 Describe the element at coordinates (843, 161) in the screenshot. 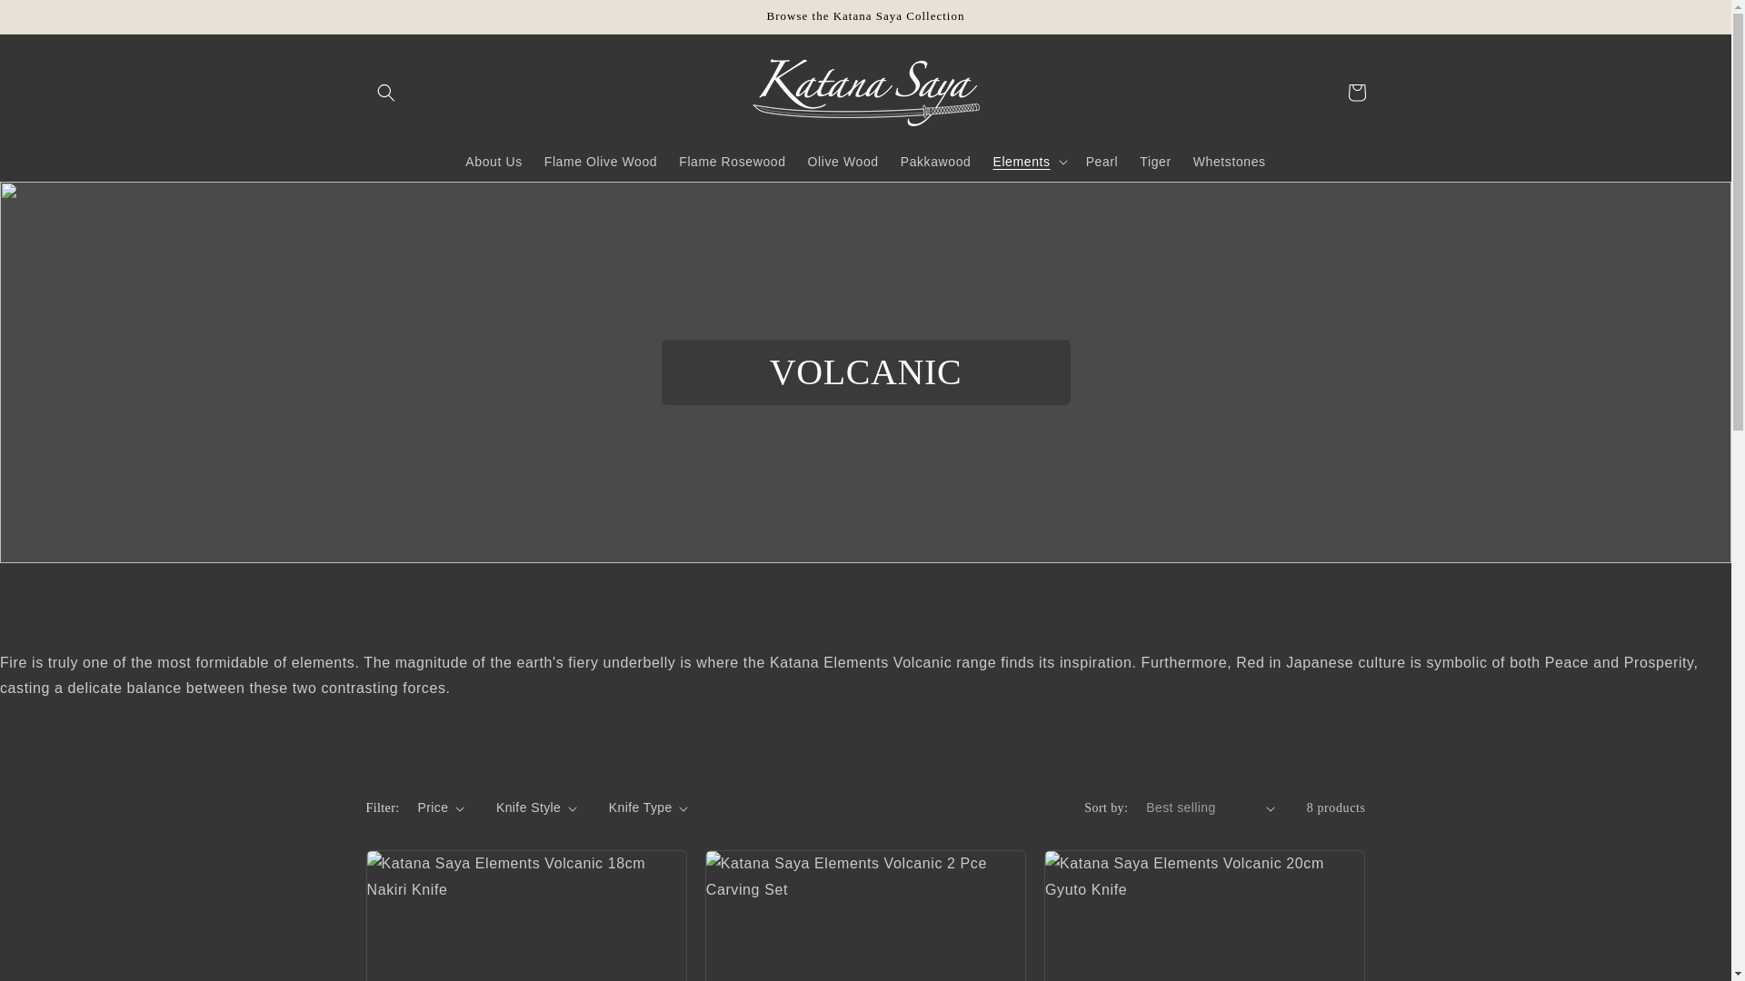

I see `Olive Wood` at that location.